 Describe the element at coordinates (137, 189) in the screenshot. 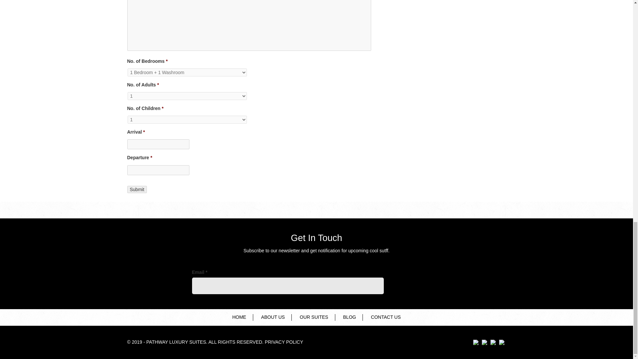

I see `Submit` at that location.